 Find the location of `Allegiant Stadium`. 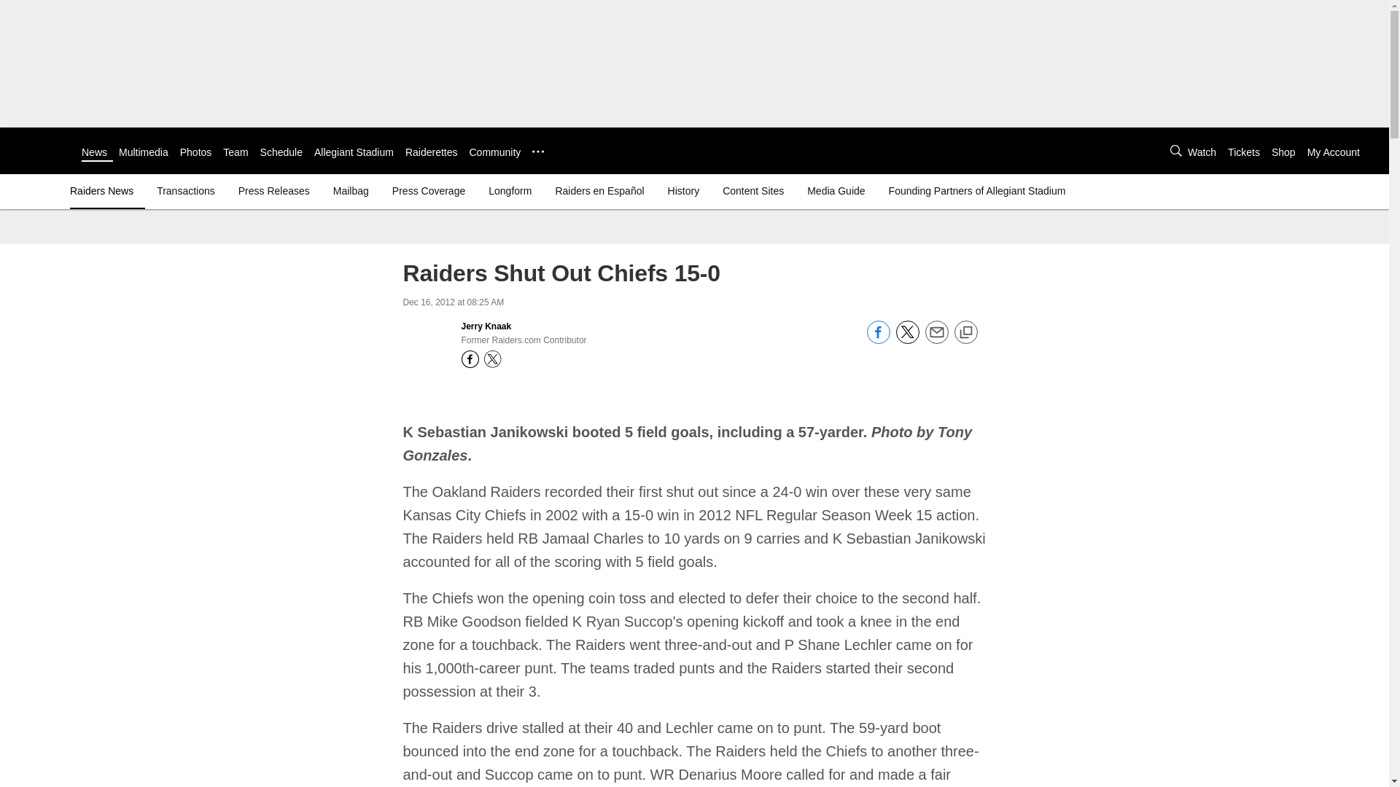

Allegiant Stadium is located at coordinates (353, 152).